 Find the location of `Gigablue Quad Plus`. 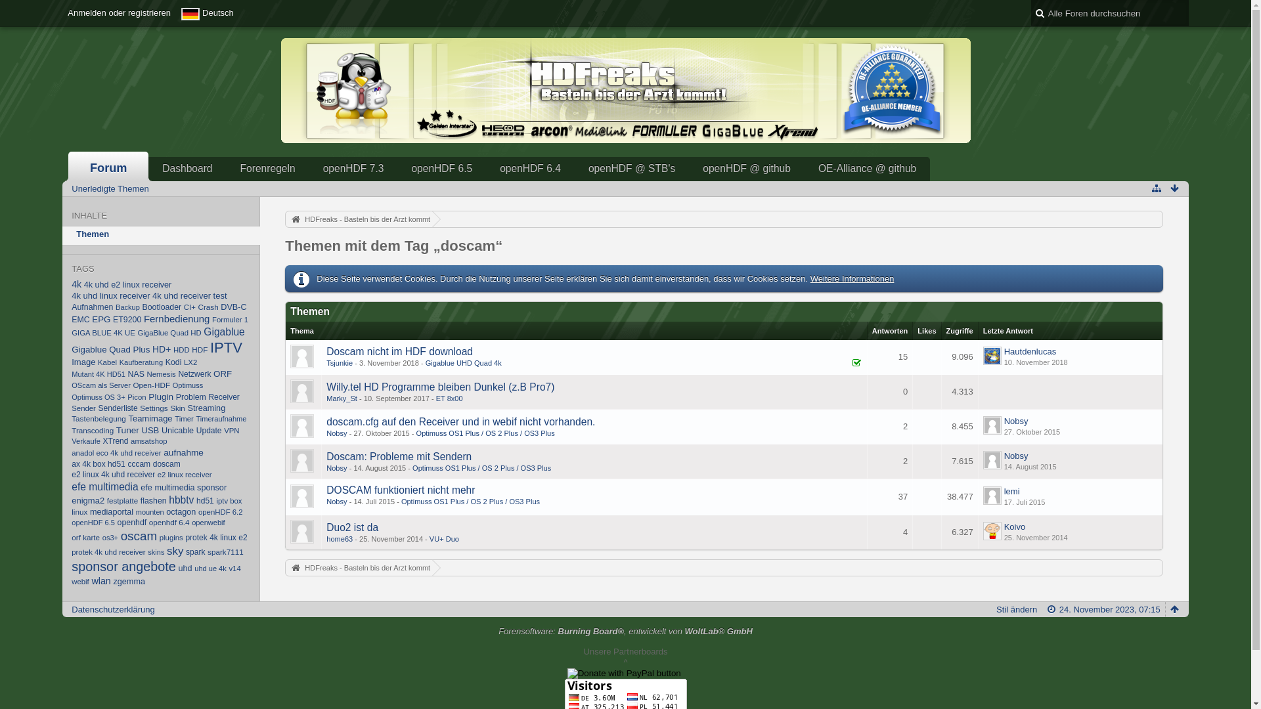

Gigablue Quad Plus is located at coordinates (110, 349).